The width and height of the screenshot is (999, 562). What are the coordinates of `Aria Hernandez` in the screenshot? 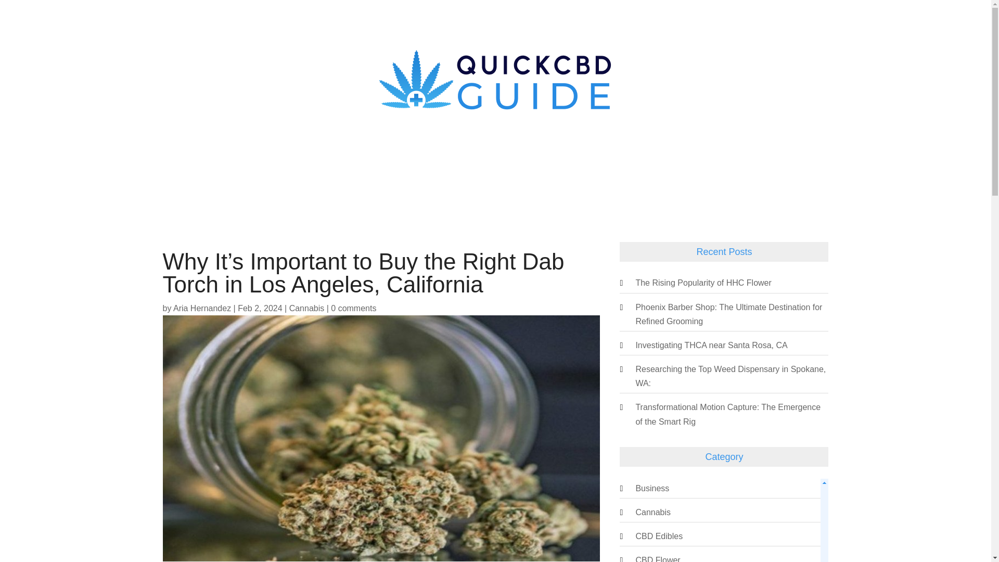 It's located at (202, 308).